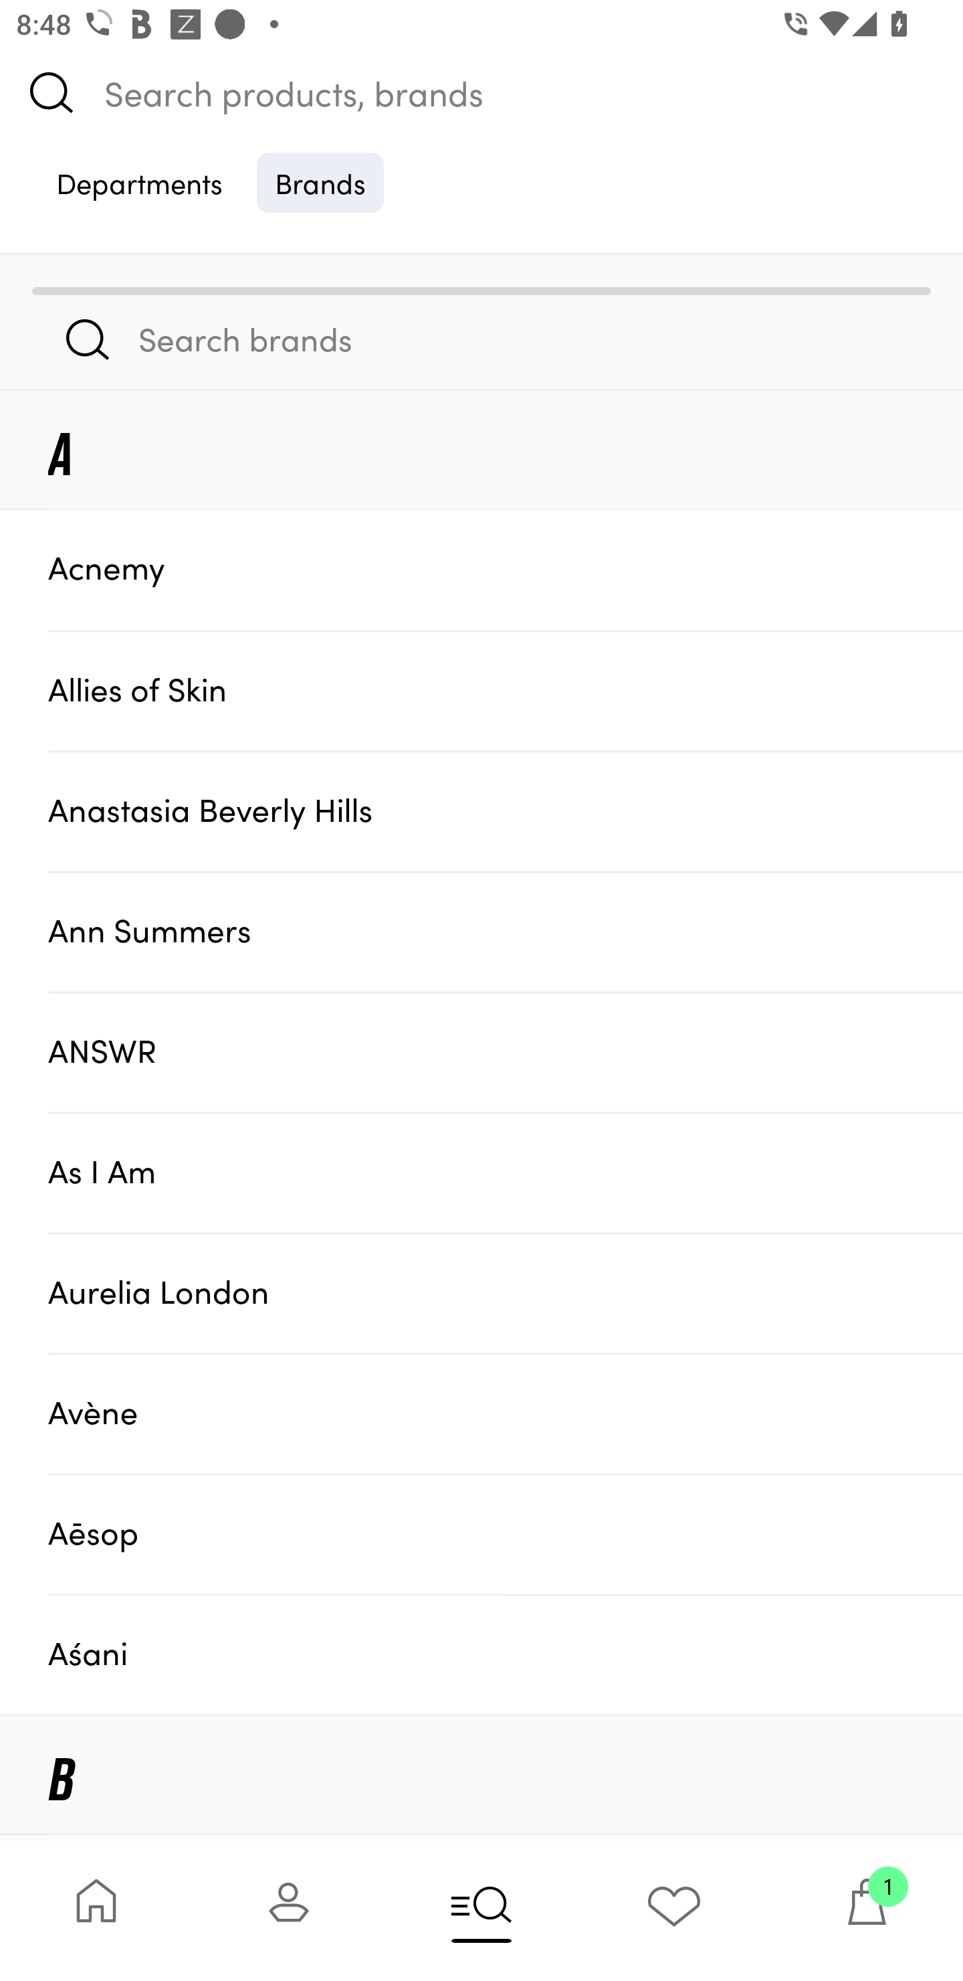 The width and height of the screenshot is (963, 1981). What do you see at coordinates (506, 1534) in the screenshot?
I see `Aēsop` at bounding box center [506, 1534].